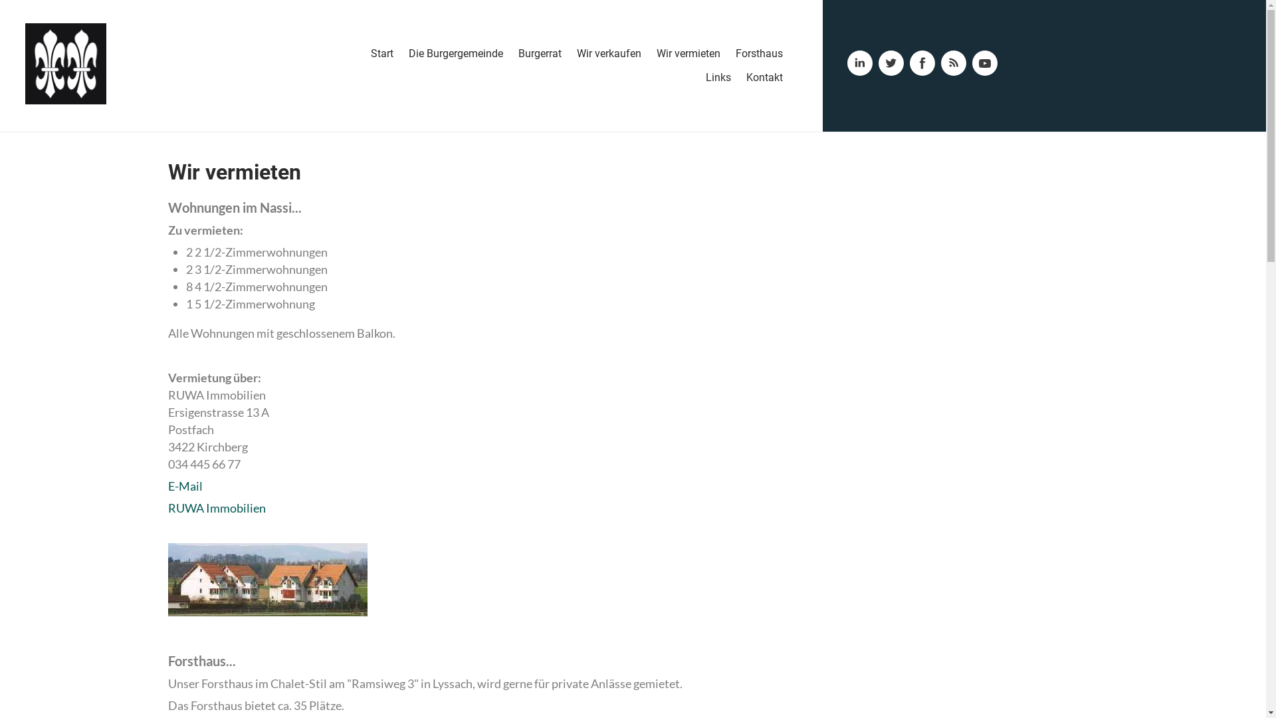 Image resolution: width=1276 pixels, height=718 pixels. Describe the element at coordinates (203, 486) in the screenshot. I see ` ` at that location.